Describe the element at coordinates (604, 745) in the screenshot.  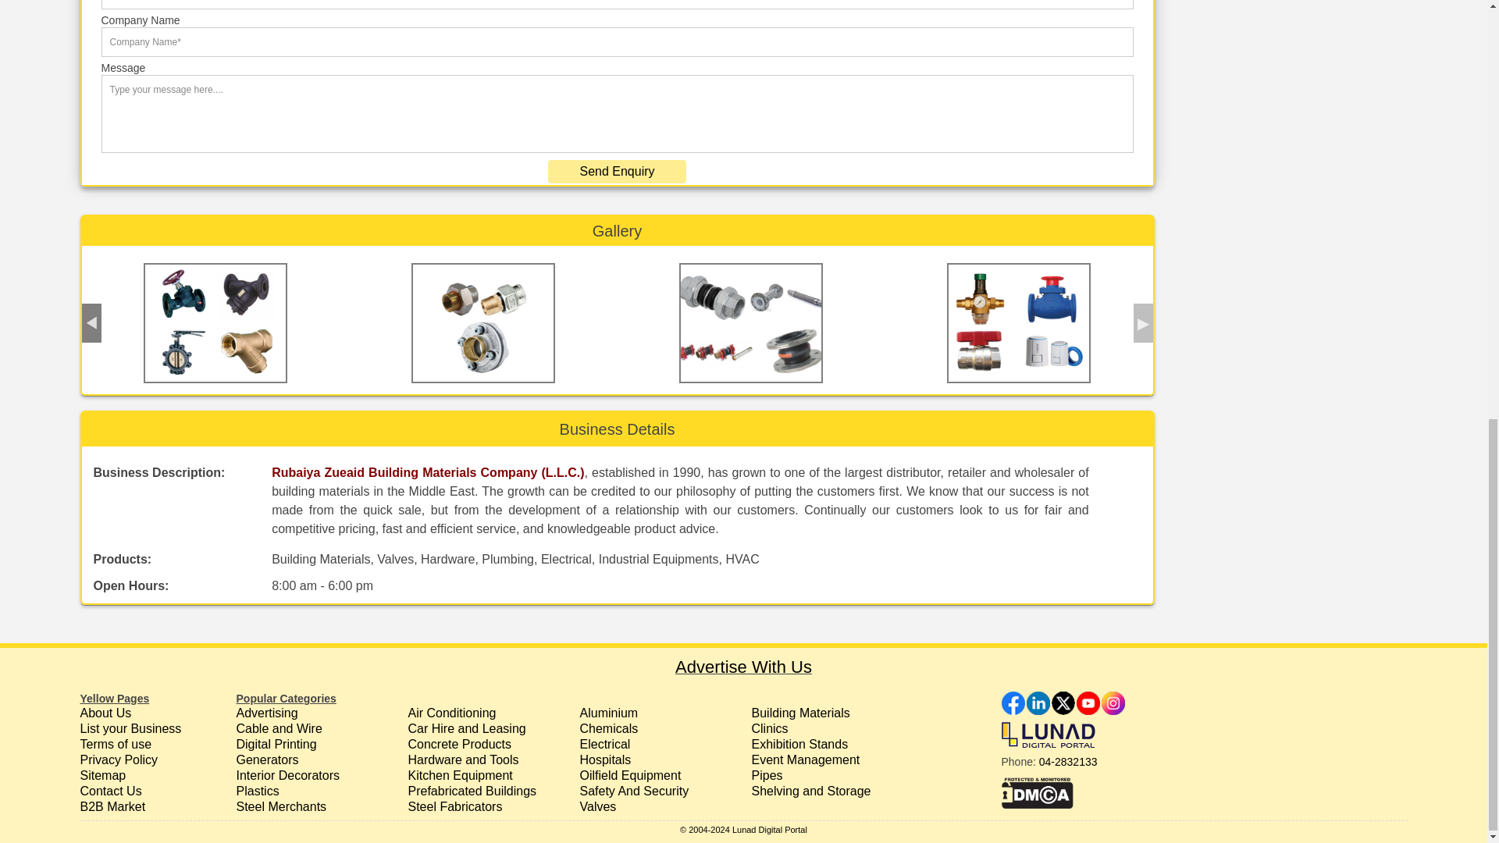
I see `Electric Equipment` at that location.